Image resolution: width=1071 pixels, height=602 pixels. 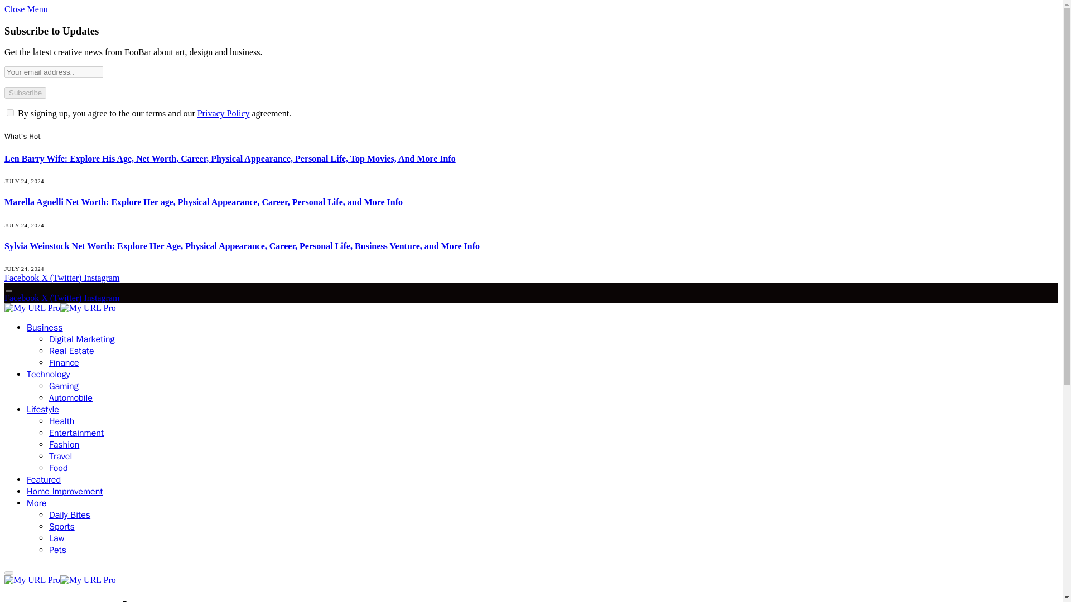 What do you see at coordinates (25, 93) in the screenshot?
I see `Subscribe` at bounding box center [25, 93].